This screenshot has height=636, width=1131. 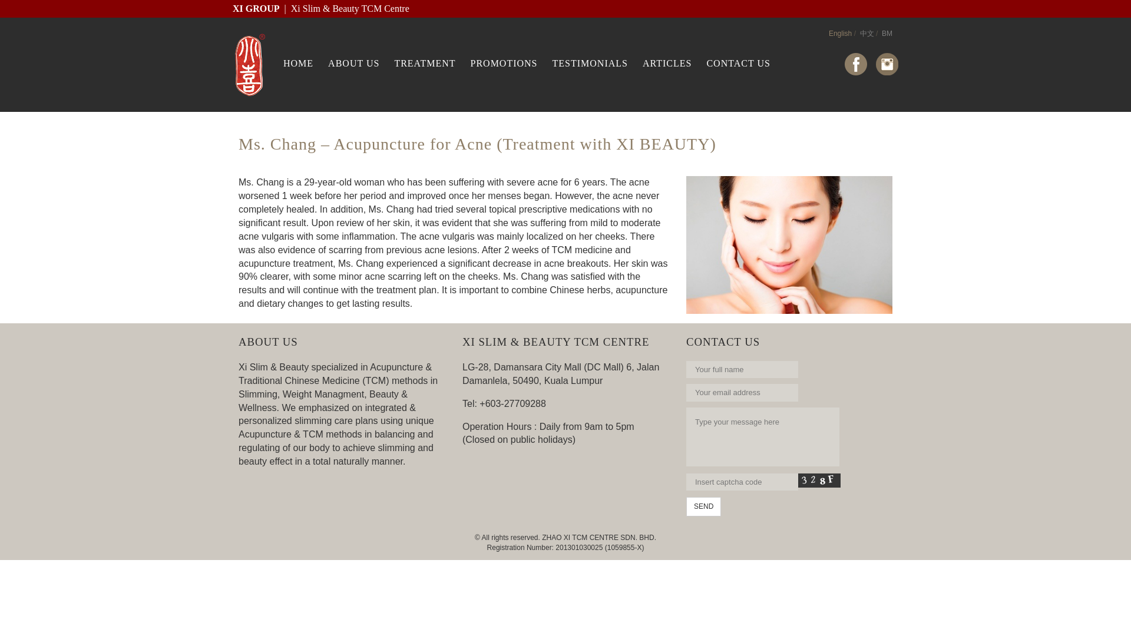 What do you see at coordinates (590, 64) in the screenshot?
I see `TESTIMONIALS` at bounding box center [590, 64].